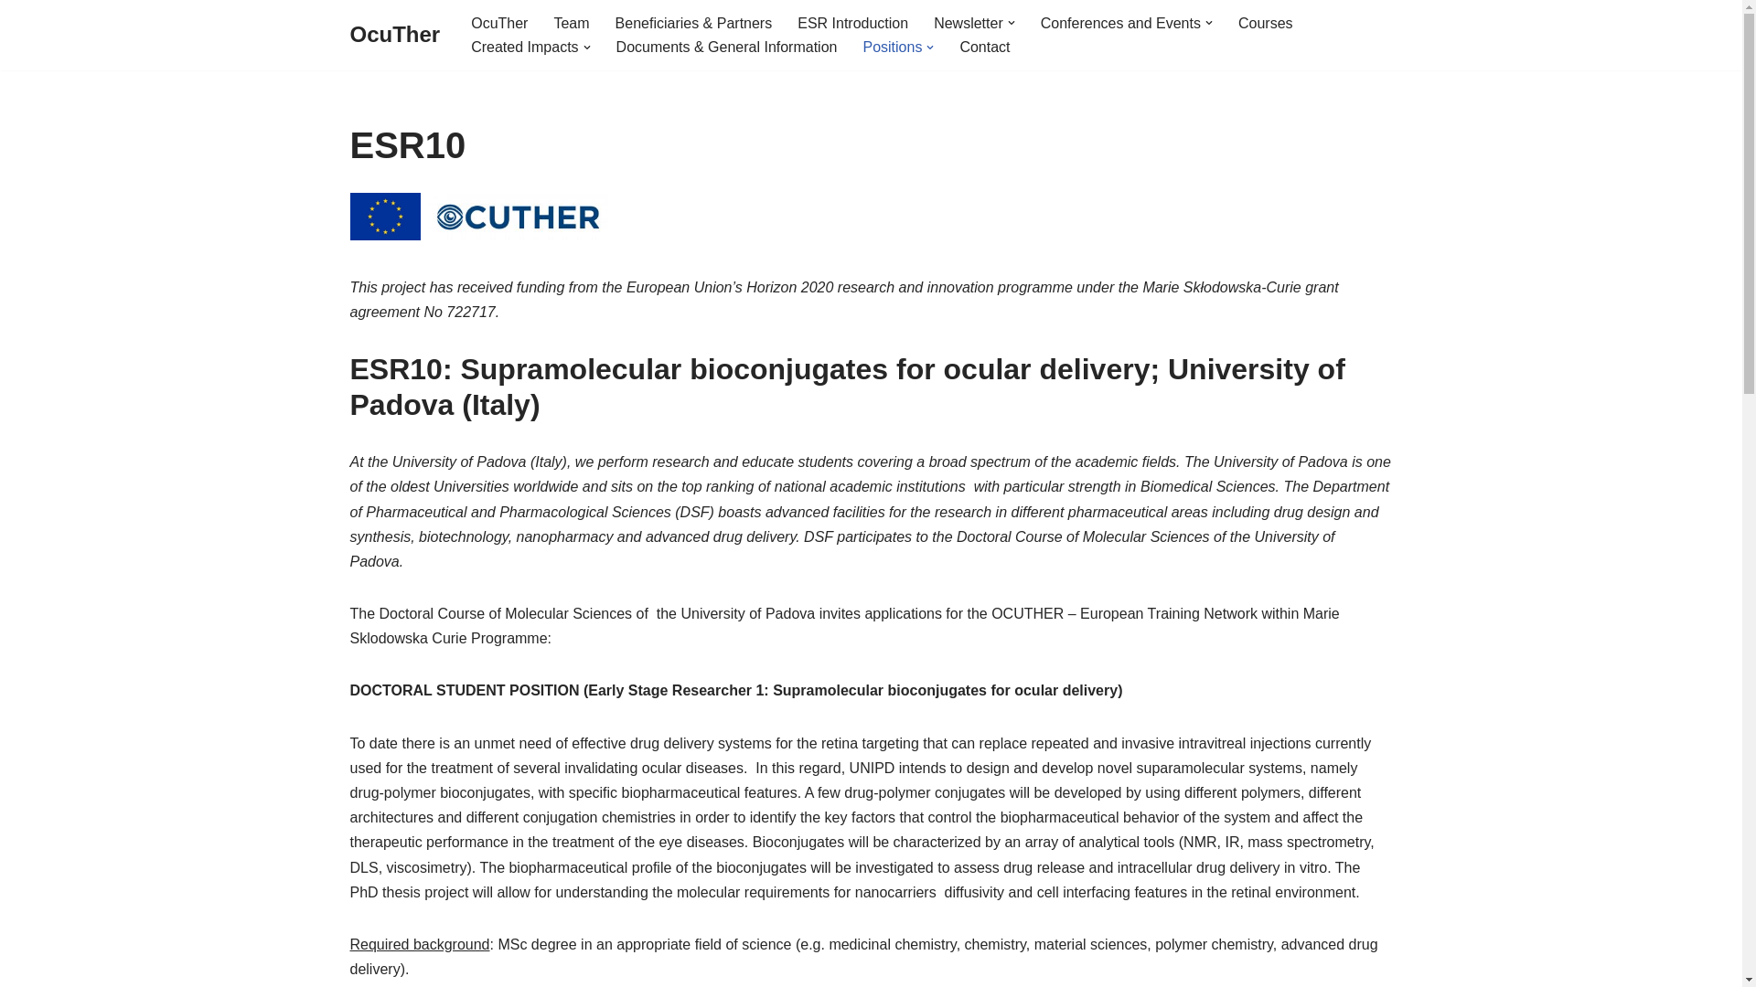 This screenshot has width=1756, height=987. I want to click on OcuTher, so click(395, 35).